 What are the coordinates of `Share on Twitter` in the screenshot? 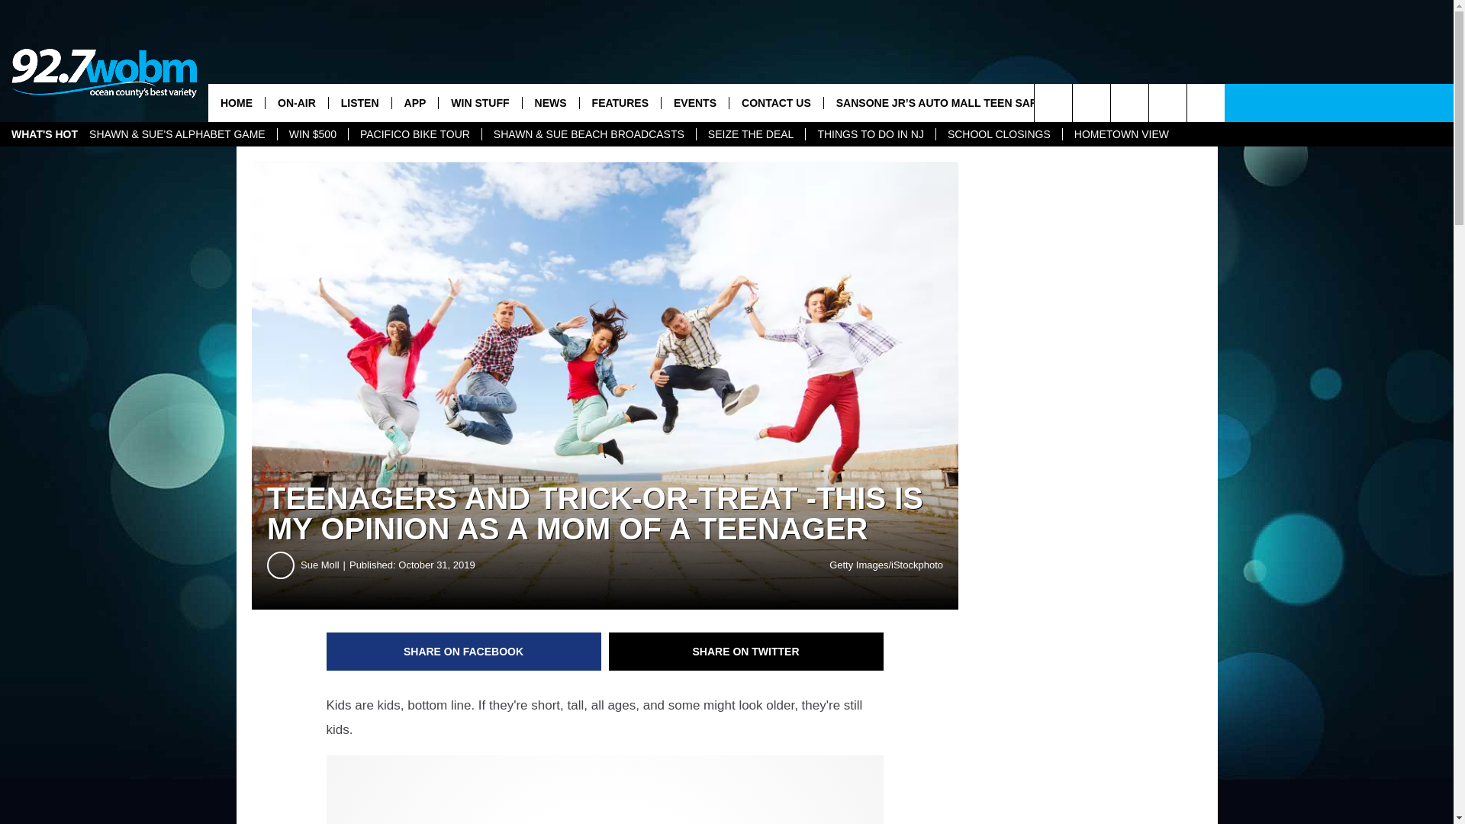 It's located at (746, 652).